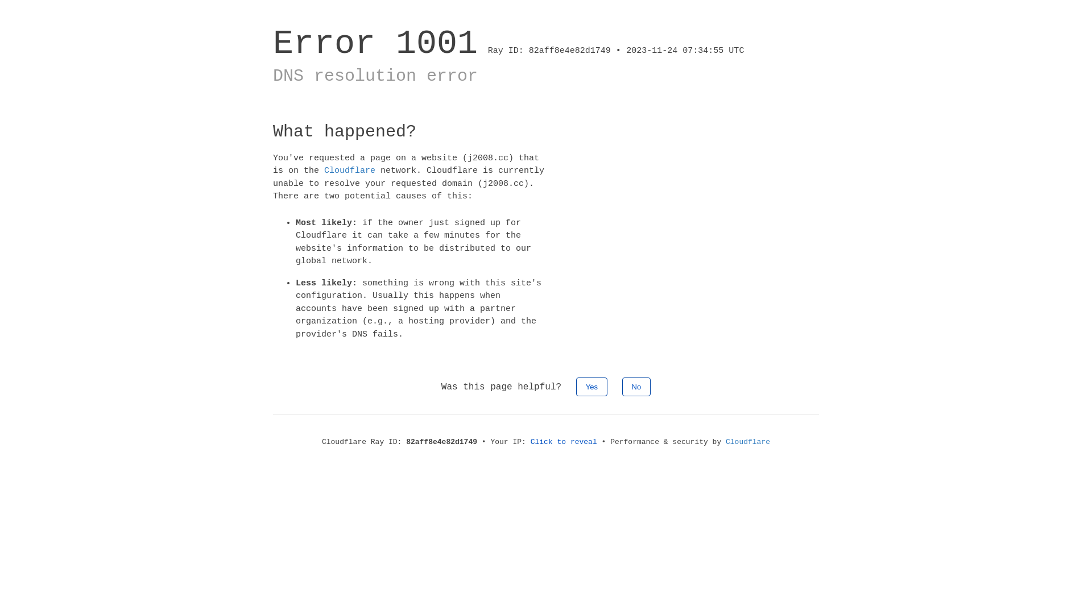  I want to click on No, so click(637, 387).